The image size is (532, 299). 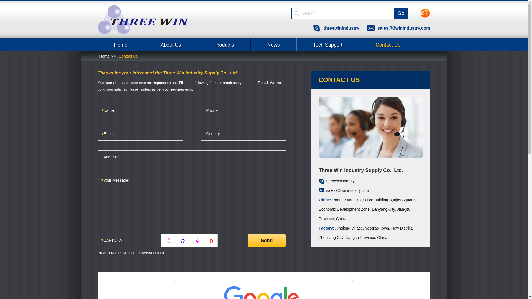 What do you see at coordinates (401, 13) in the screenshot?
I see `Go` at bounding box center [401, 13].